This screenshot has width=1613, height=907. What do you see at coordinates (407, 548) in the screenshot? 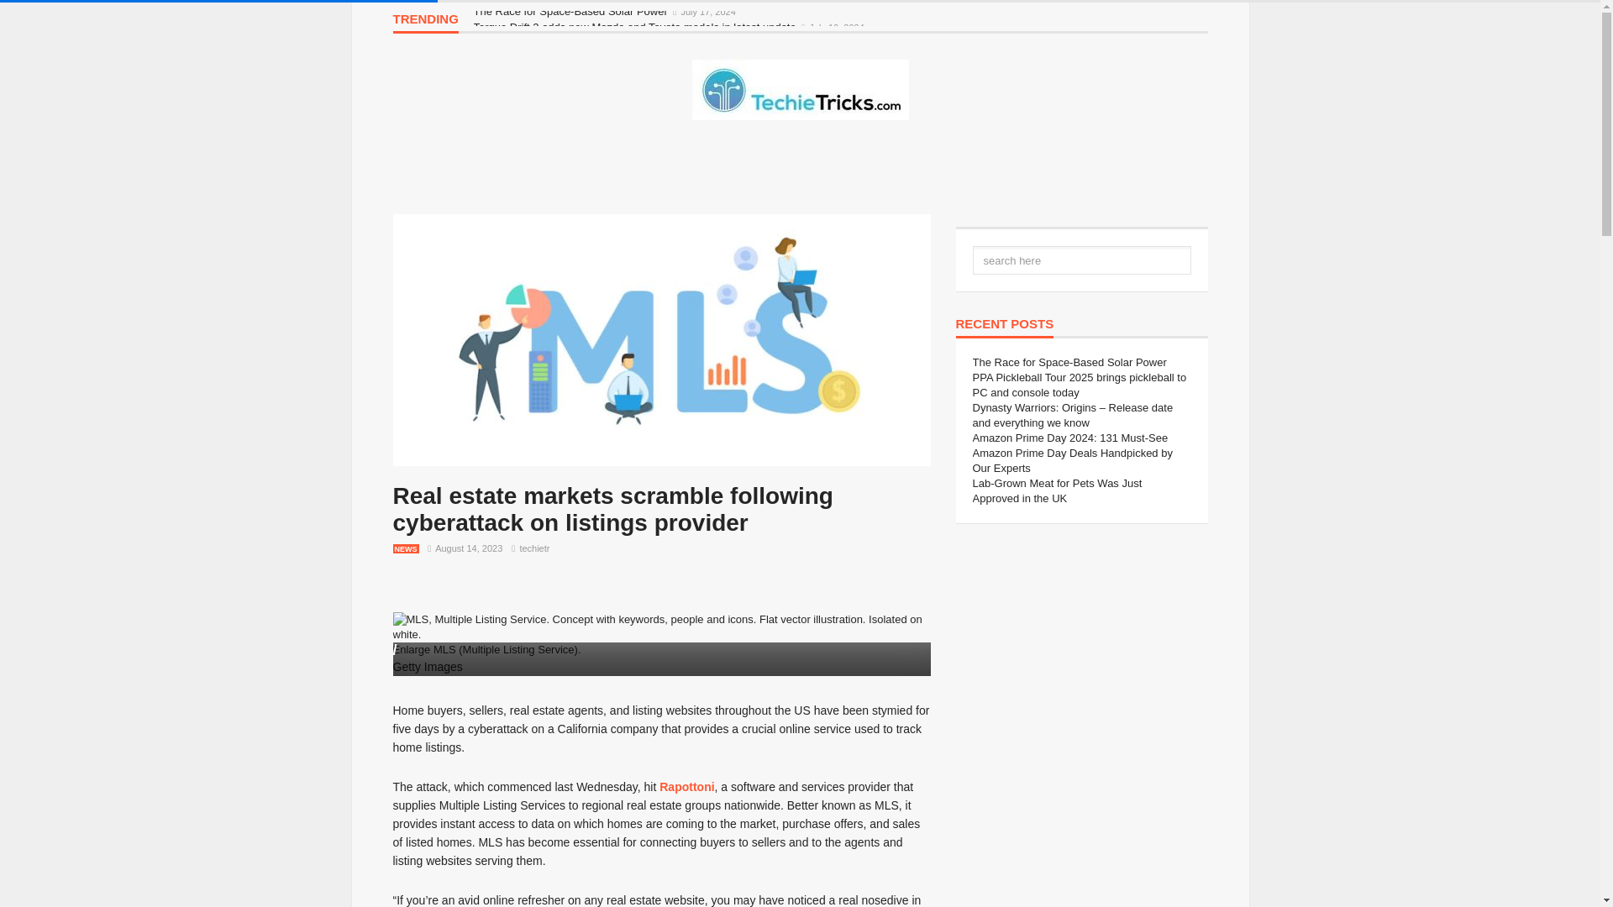
I see `NEWS` at bounding box center [407, 548].